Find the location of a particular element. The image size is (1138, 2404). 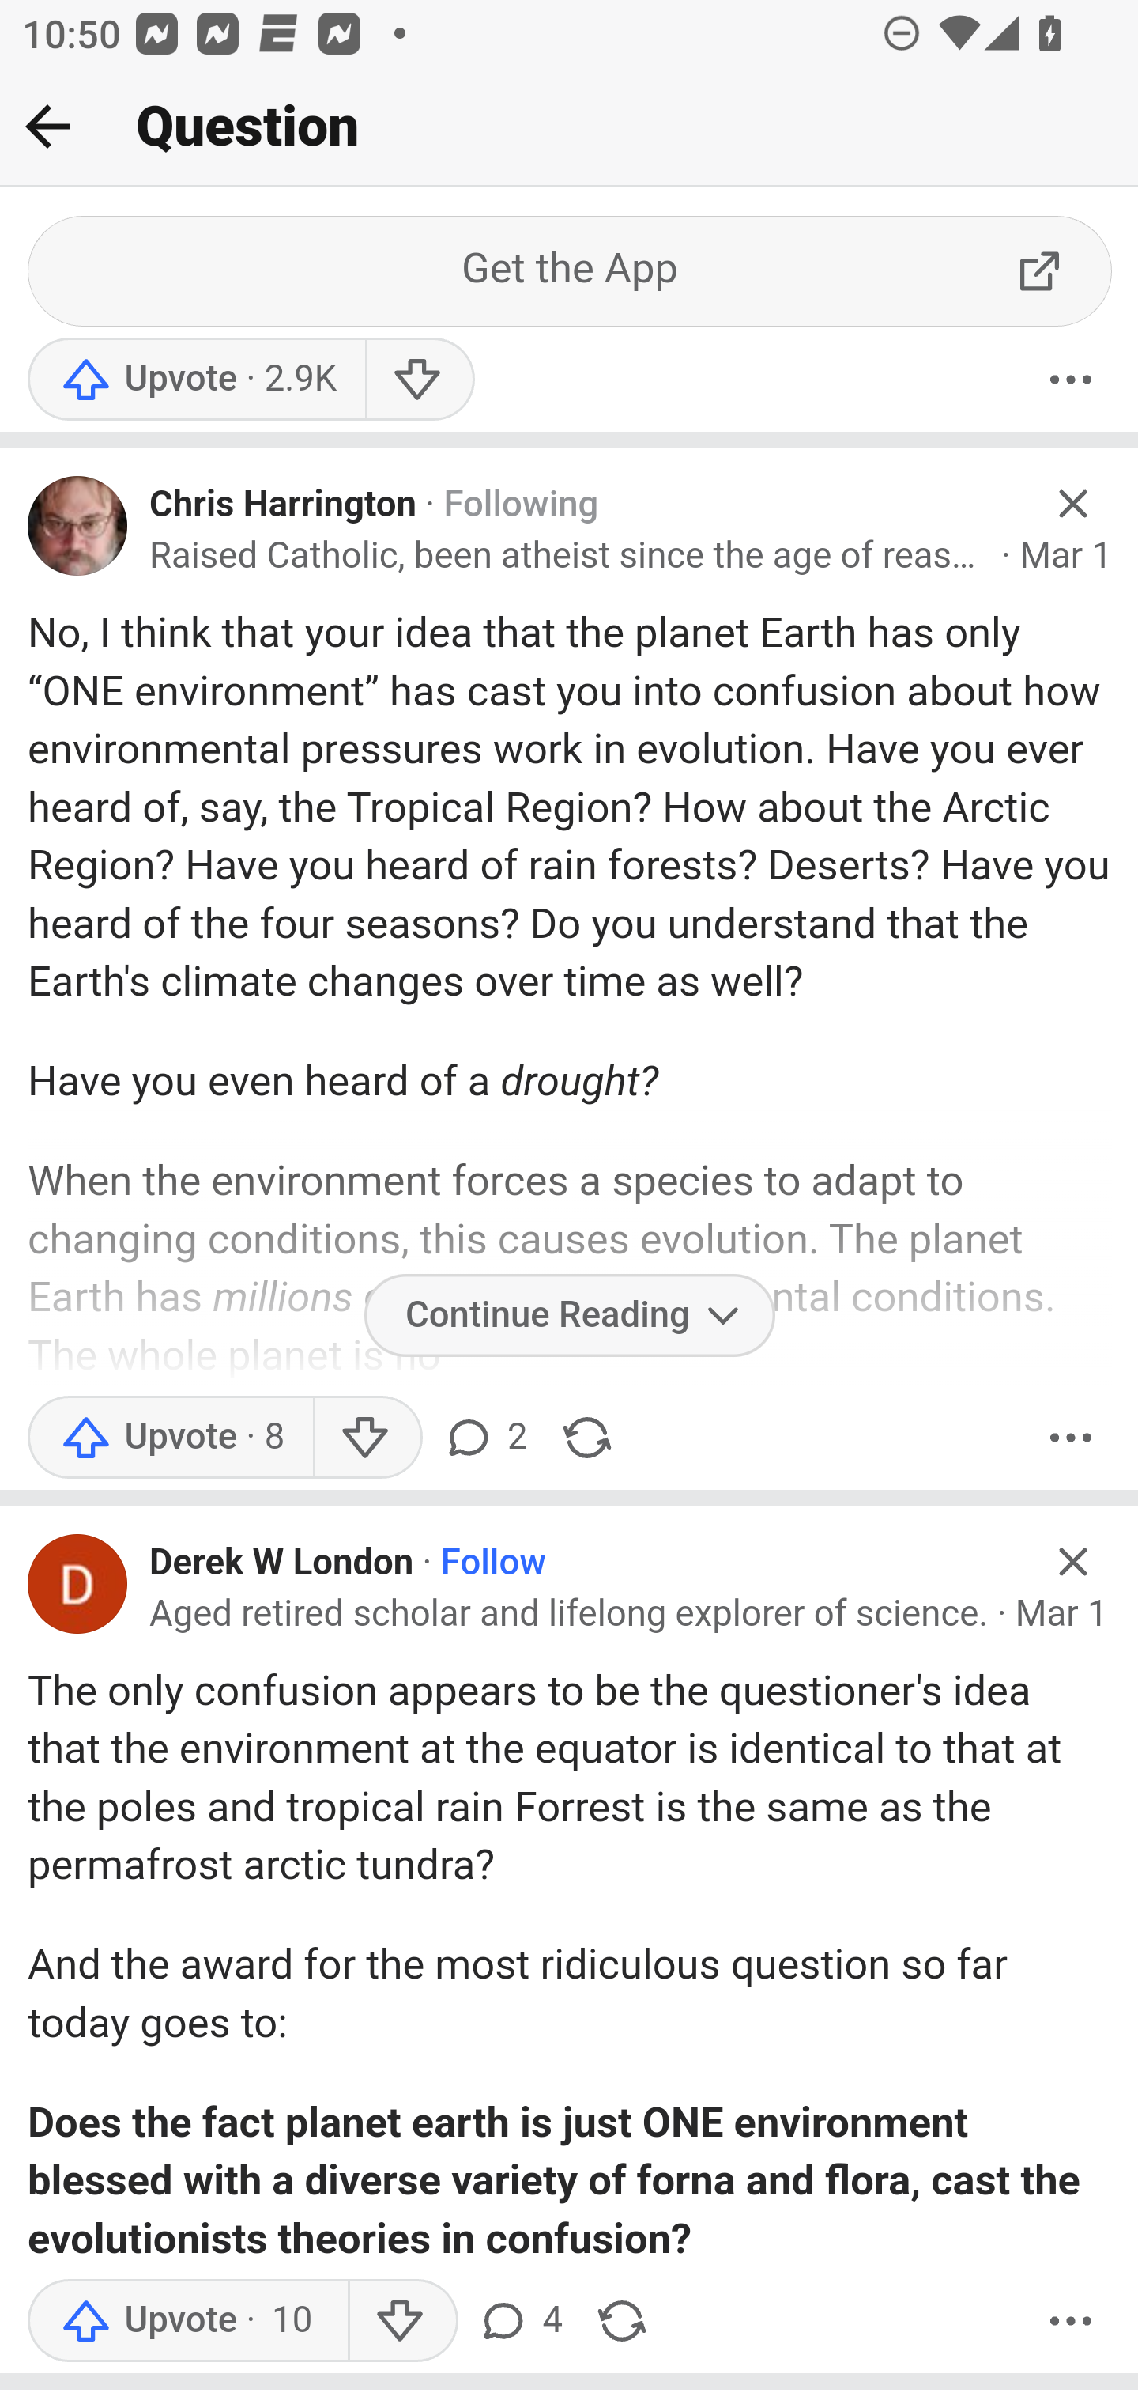

Back is located at coordinates (47, 126).